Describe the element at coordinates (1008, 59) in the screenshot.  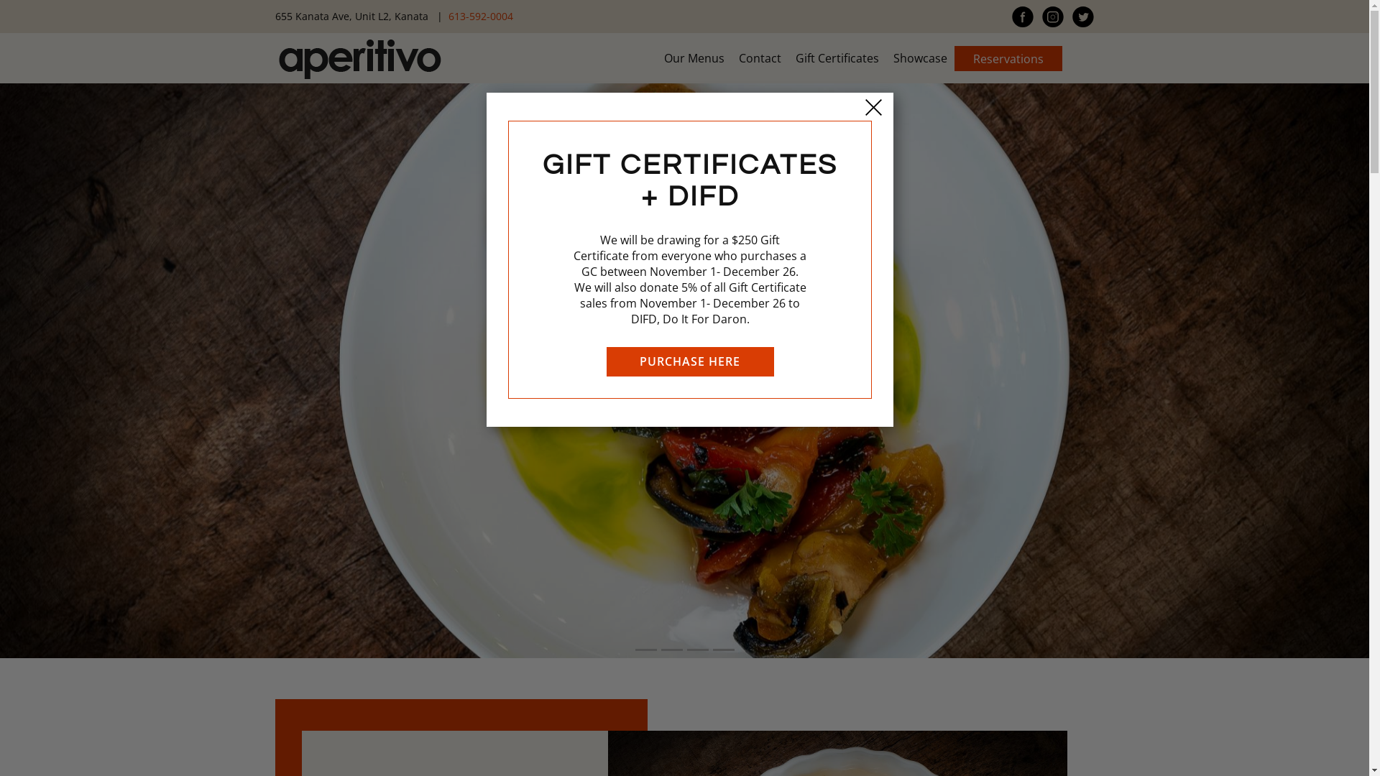
I see `Reservations` at that location.